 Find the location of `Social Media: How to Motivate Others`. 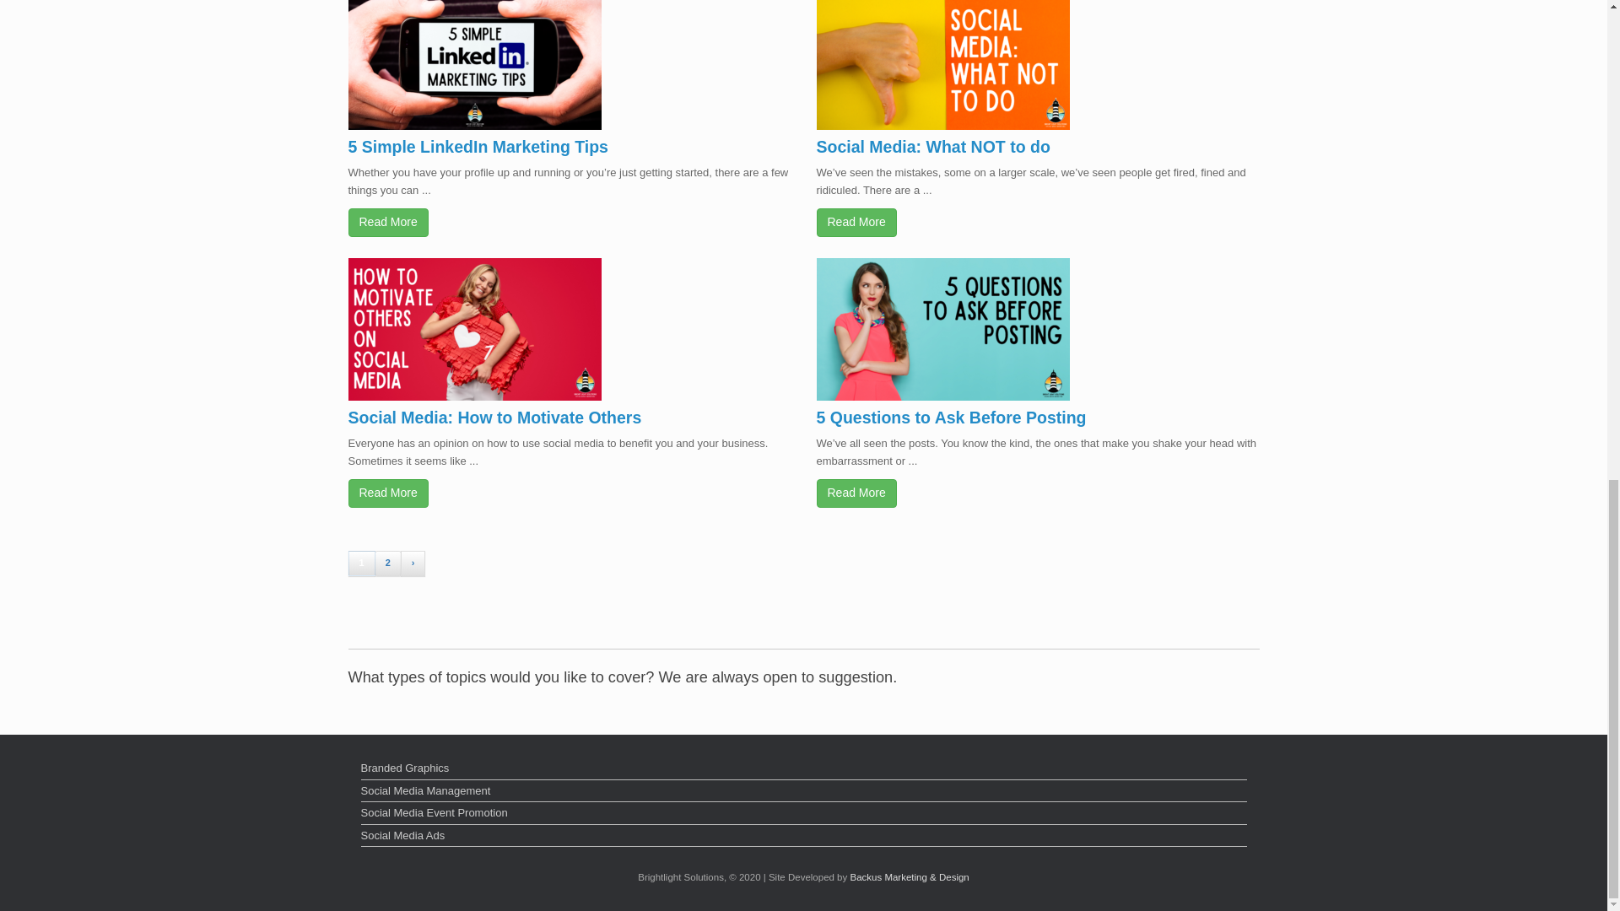

Social Media: How to Motivate Others is located at coordinates (494, 417).